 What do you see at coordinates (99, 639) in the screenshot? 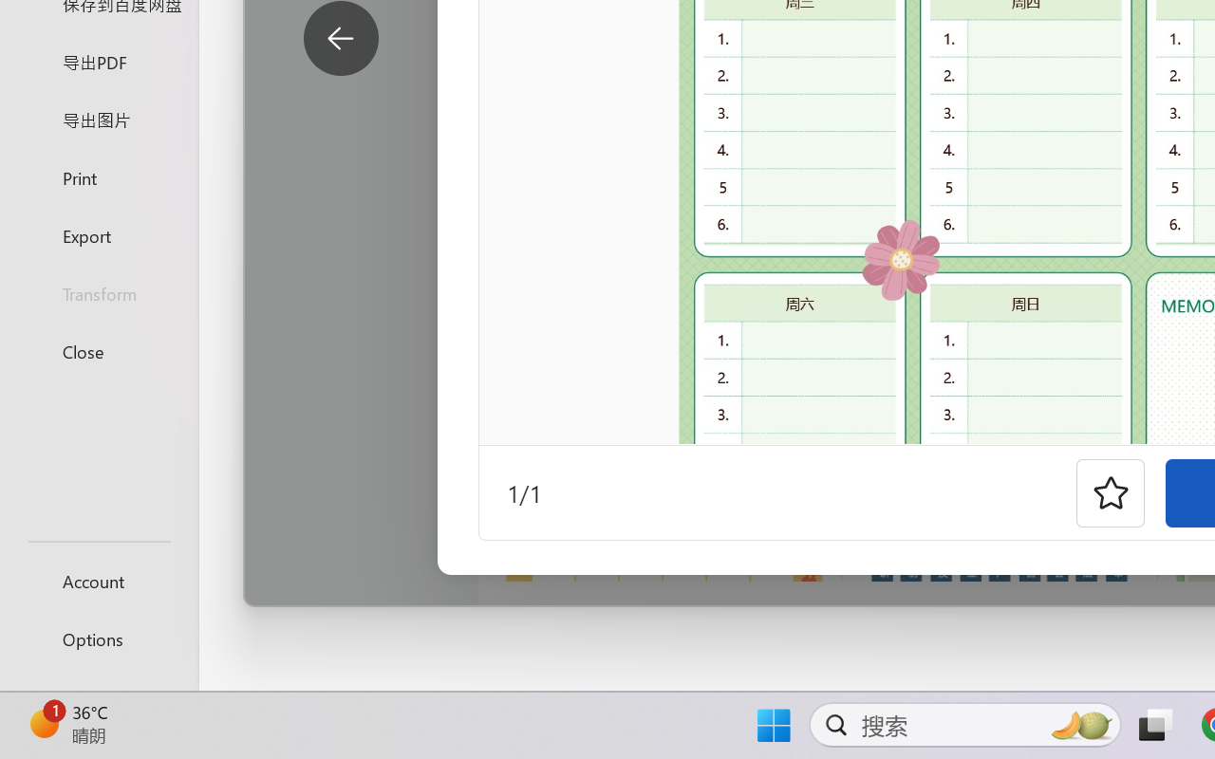
I see `Options` at bounding box center [99, 639].